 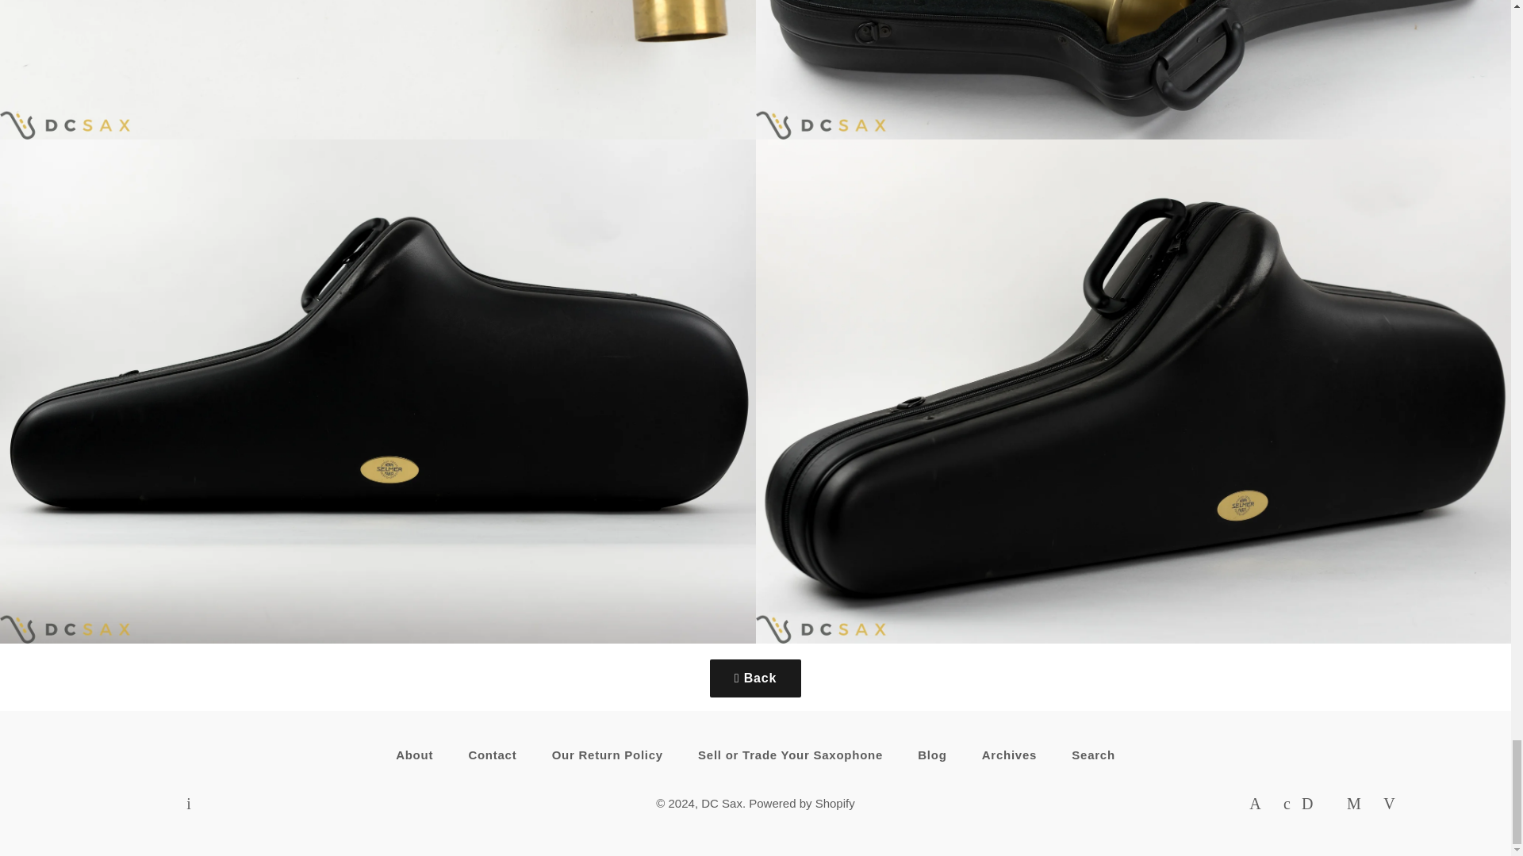 I want to click on Search, so click(x=1093, y=755).